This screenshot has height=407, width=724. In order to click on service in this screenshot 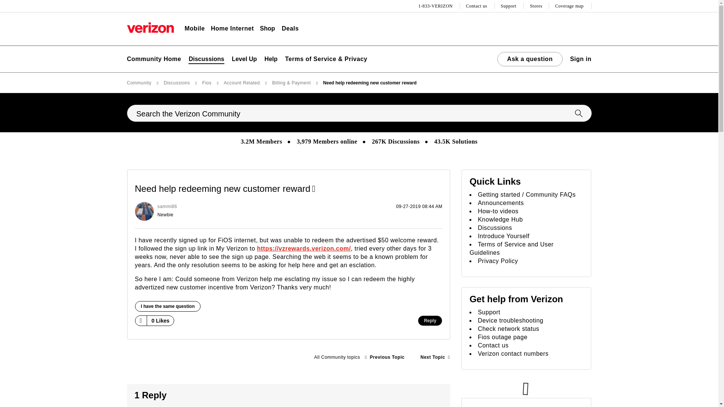, I will do `click(435, 357)`.